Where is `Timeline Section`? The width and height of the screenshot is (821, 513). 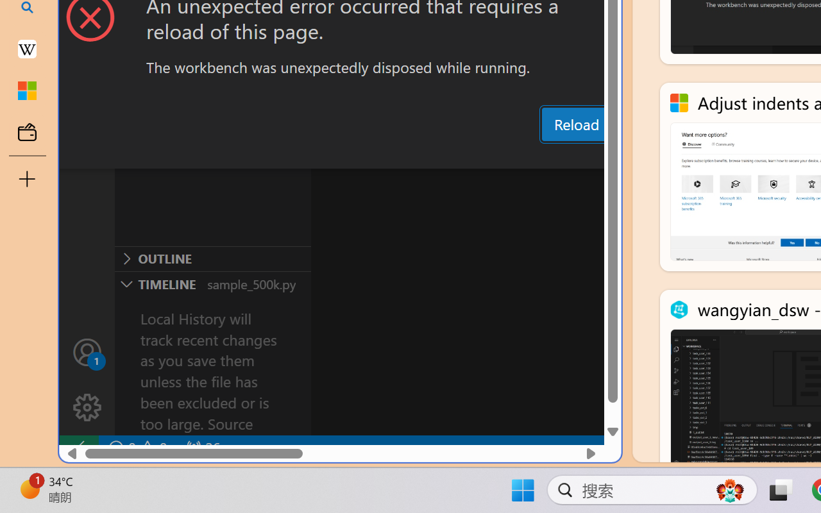
Timeline Section is located at coordinates (212, 283).